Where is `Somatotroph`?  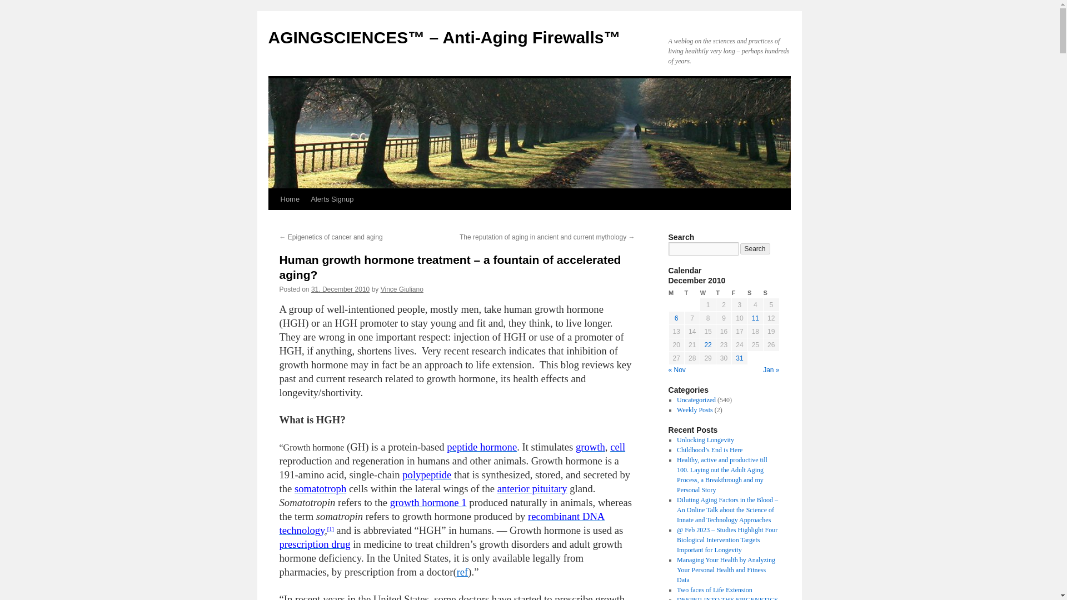
Somatotroph is located at coordinates (320, 488).